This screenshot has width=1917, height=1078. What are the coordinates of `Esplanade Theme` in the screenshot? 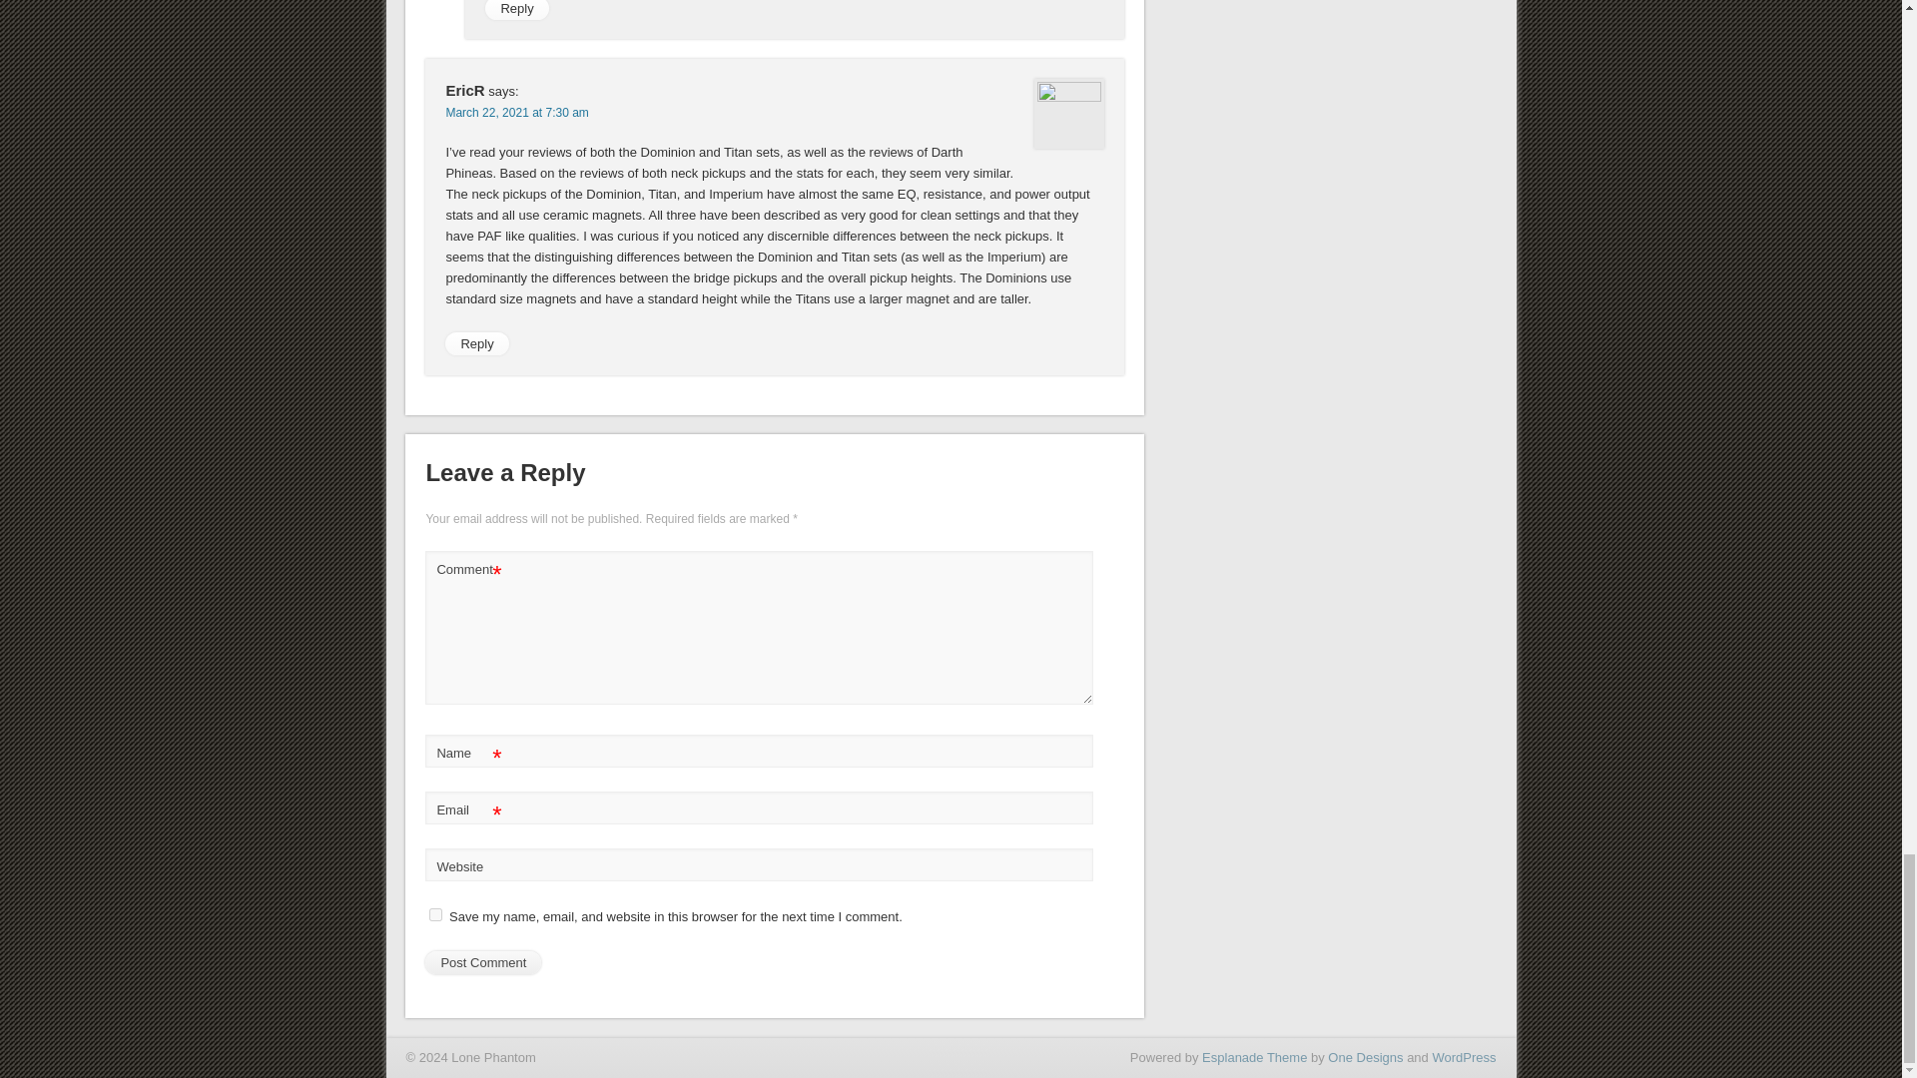 It's located at (1254, 1057).